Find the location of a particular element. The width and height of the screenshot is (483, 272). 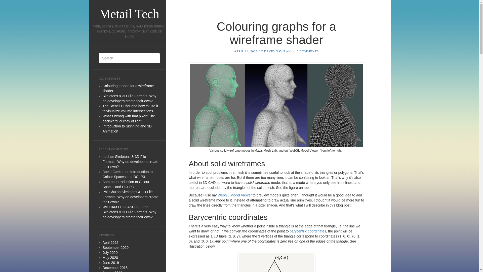

Colouring graphs for a wireframe shader is located at coordinates (128, 88).